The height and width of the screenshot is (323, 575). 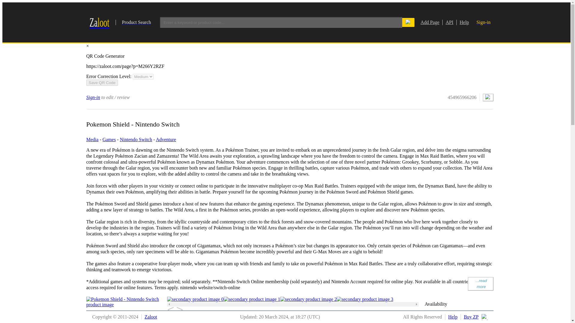 I want to click on Add Page, so click(x=429, y=22).